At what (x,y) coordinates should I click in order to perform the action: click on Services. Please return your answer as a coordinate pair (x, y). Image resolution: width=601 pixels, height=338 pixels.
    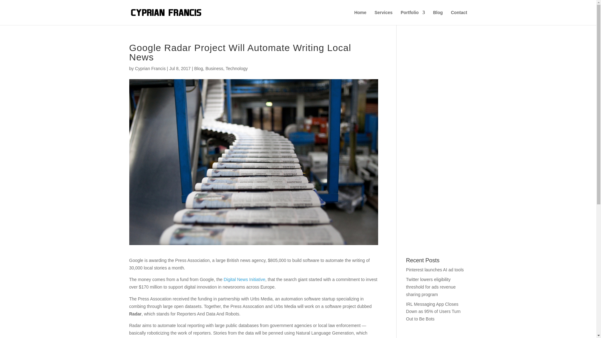
    Looking at the image, I should click on (383, 18).